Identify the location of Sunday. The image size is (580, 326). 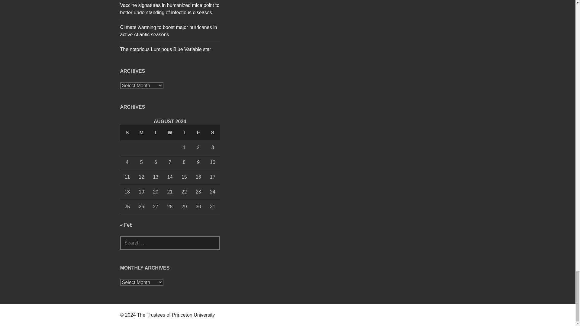
(127, 133).